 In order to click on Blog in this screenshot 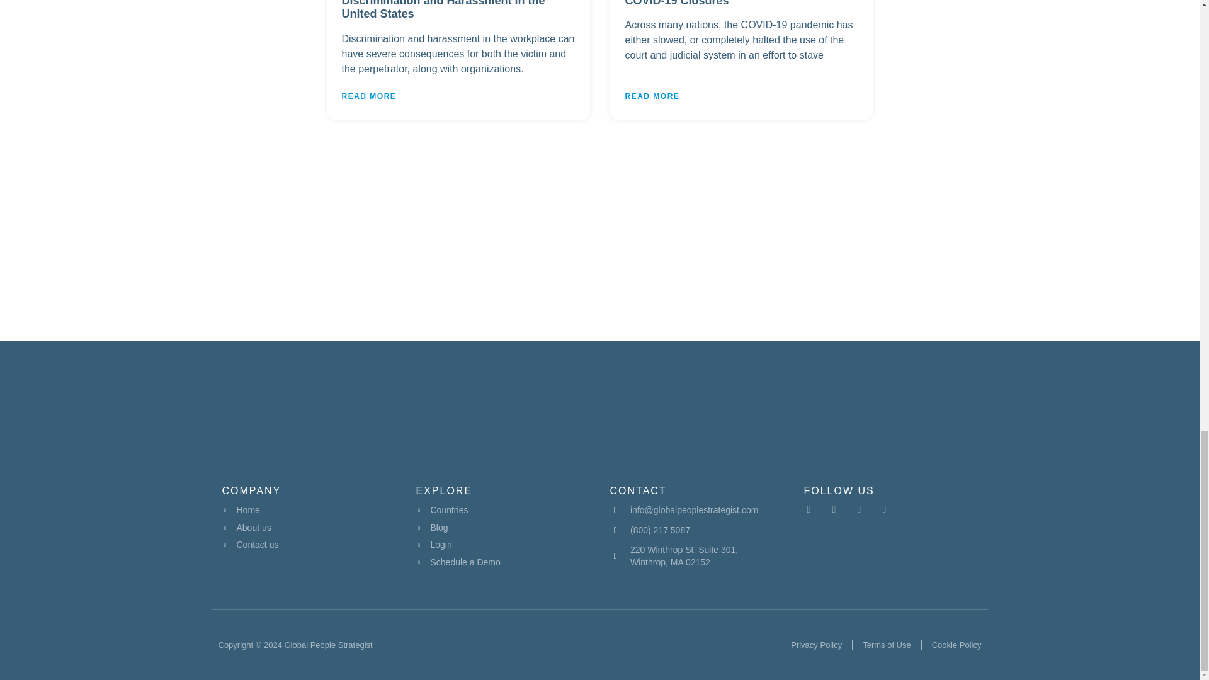, I will do `click(502, 528)`.